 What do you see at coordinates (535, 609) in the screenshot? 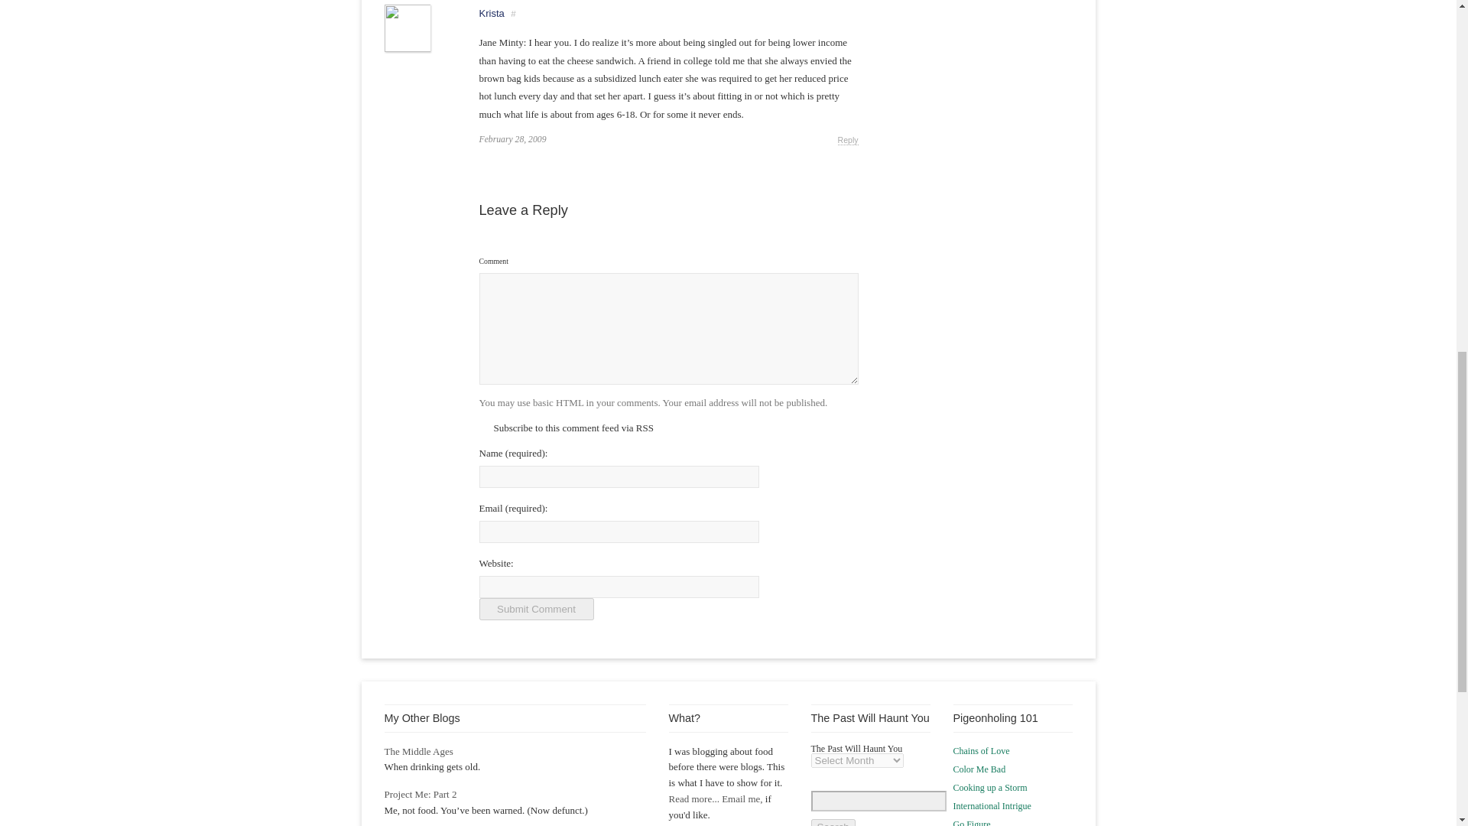
I see `Submit Comment` at bounding box center [535, 609].